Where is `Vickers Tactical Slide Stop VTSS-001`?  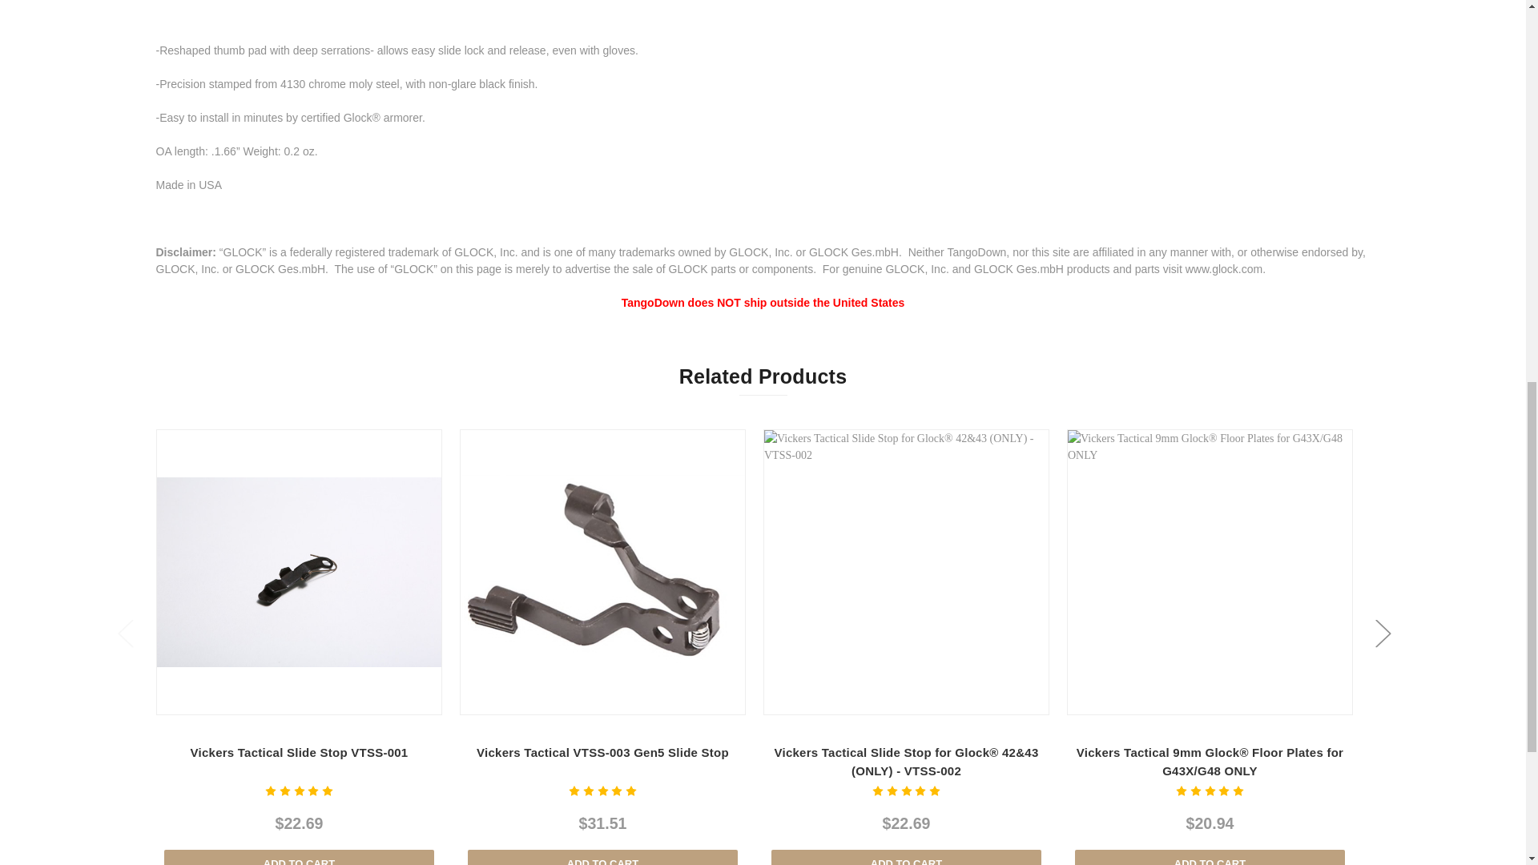
Vickers Tactical Slide Stop VTSS-001 is located at coordinates (299, 572).